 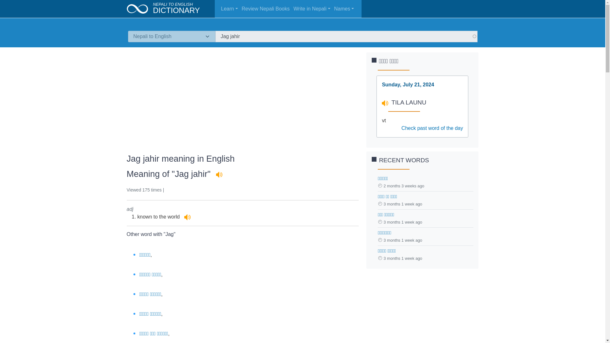 What do you see at coordinates (346, 36) in the screenshot?
I see `Jag jahir` at bounding box center [346, 36].